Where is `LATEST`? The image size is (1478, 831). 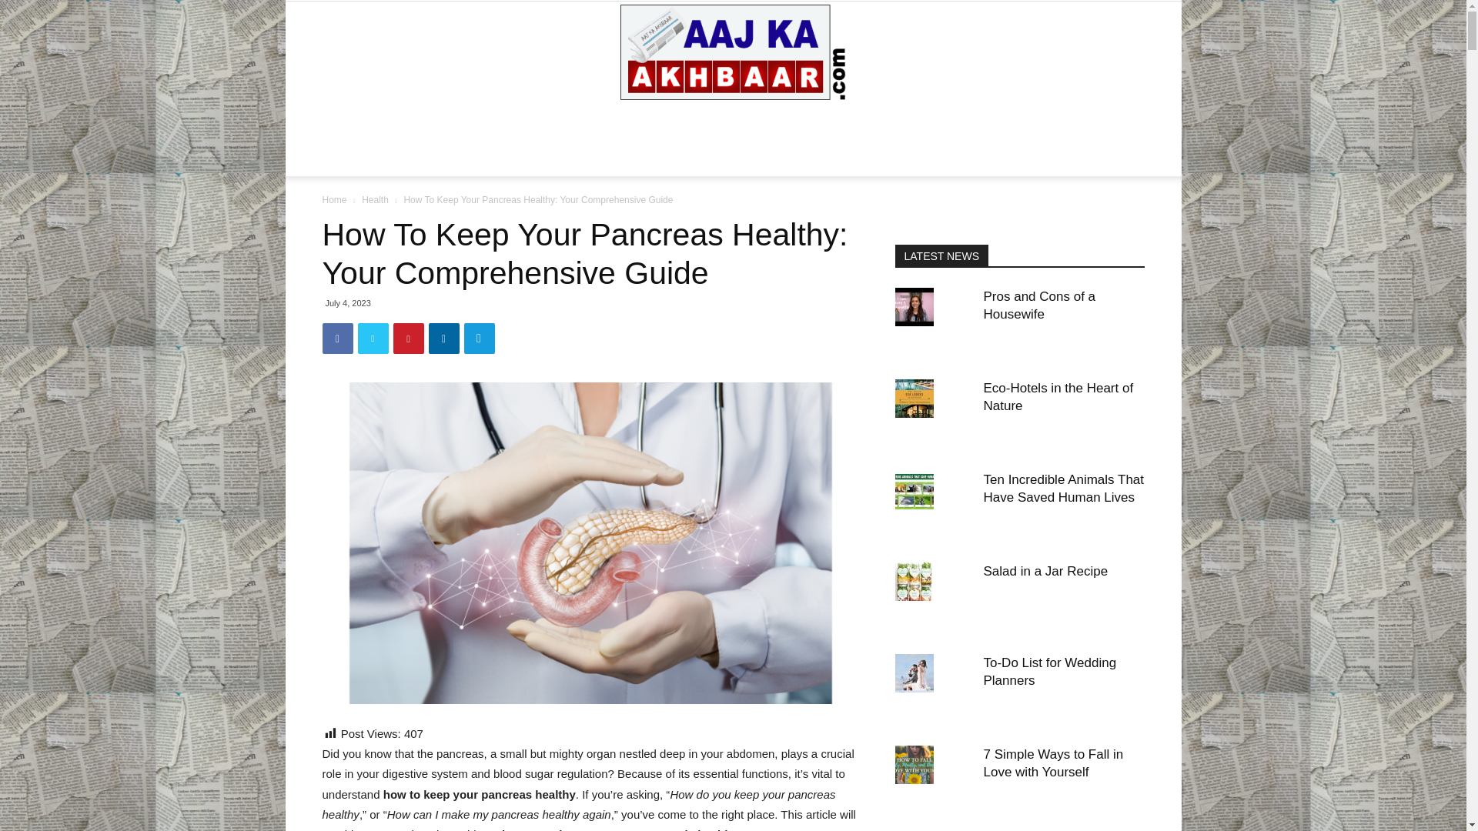
LATEST is located at coordinates (657, 120).